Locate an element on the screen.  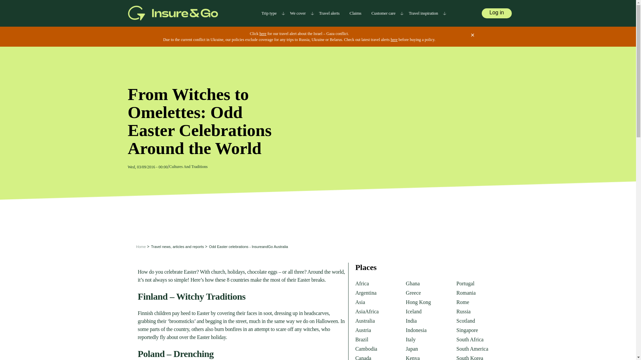
Home is located at coordinates (140, 247).